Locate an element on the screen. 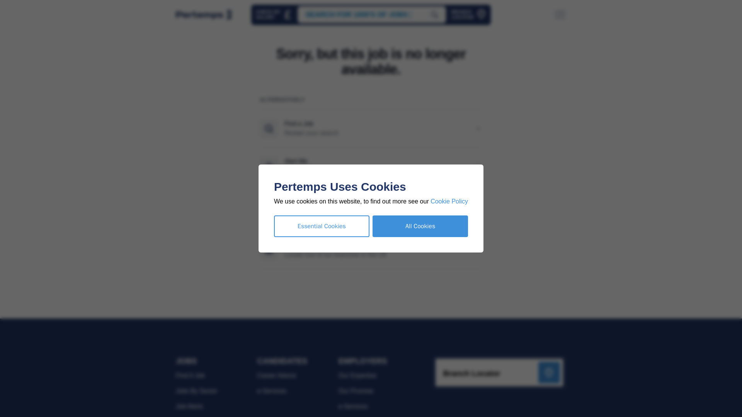 The width and height of the screenshot is (742, 417). Home is located at coordinates (371, 15).